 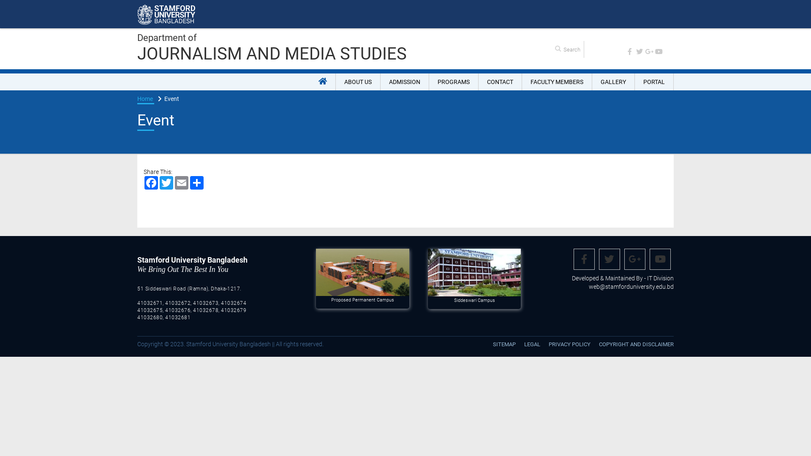 I want to click on Share, so click(x=197, y=183).